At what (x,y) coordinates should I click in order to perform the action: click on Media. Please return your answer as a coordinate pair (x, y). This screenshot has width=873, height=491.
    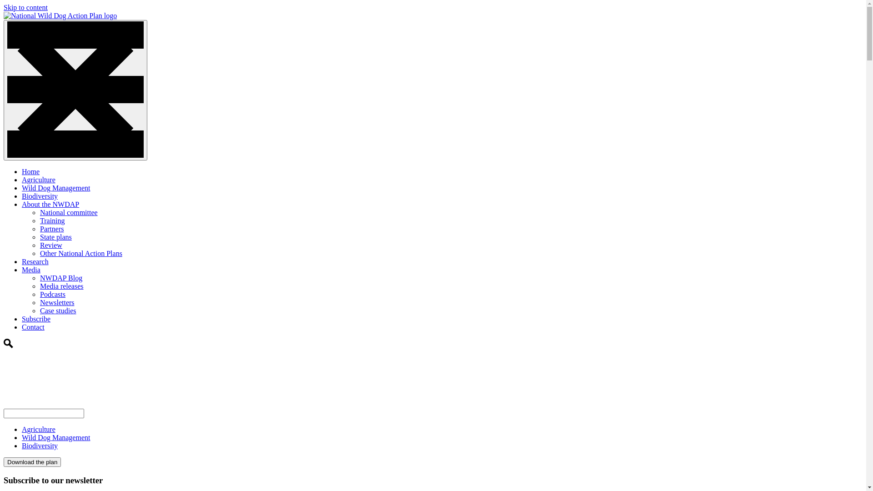
    Looking at the image, I should click on (31, 270).